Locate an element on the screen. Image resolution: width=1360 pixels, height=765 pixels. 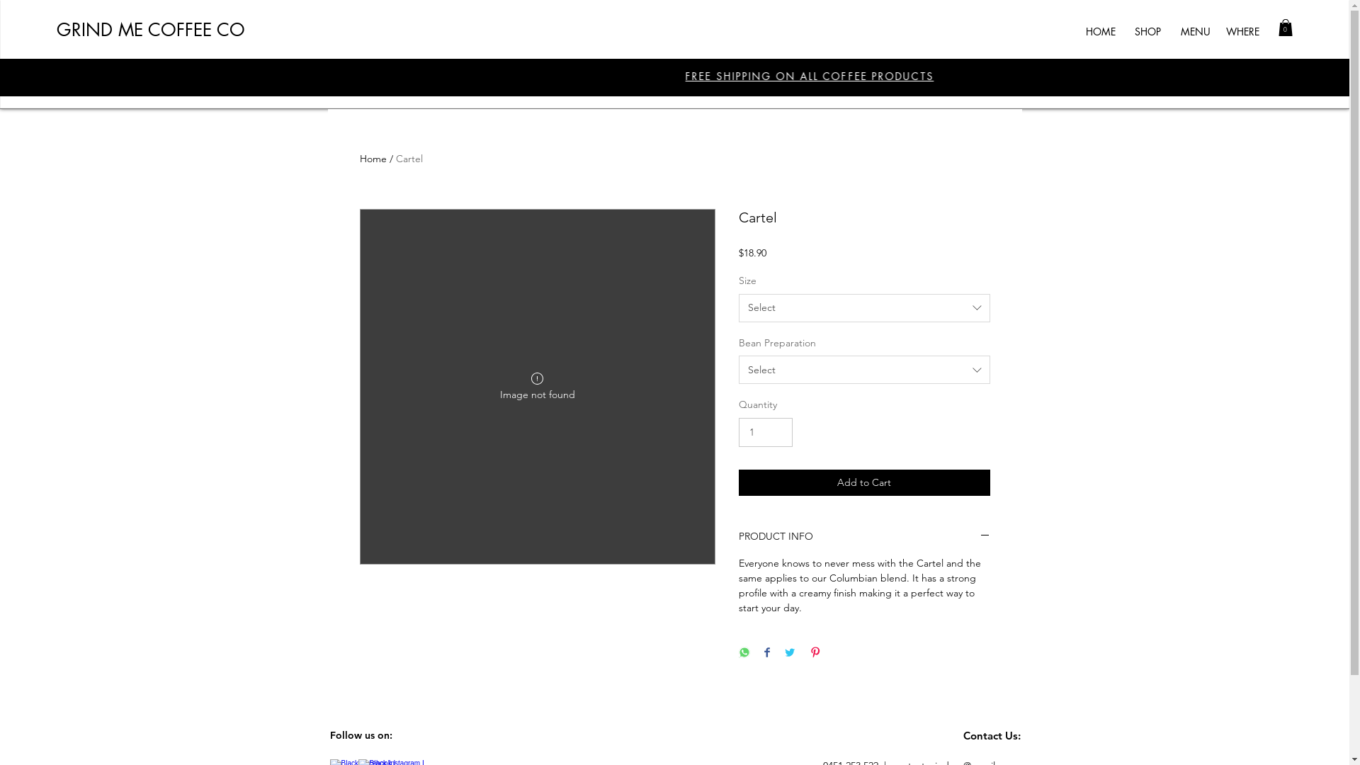
Home is located at coordinates (373, 159).